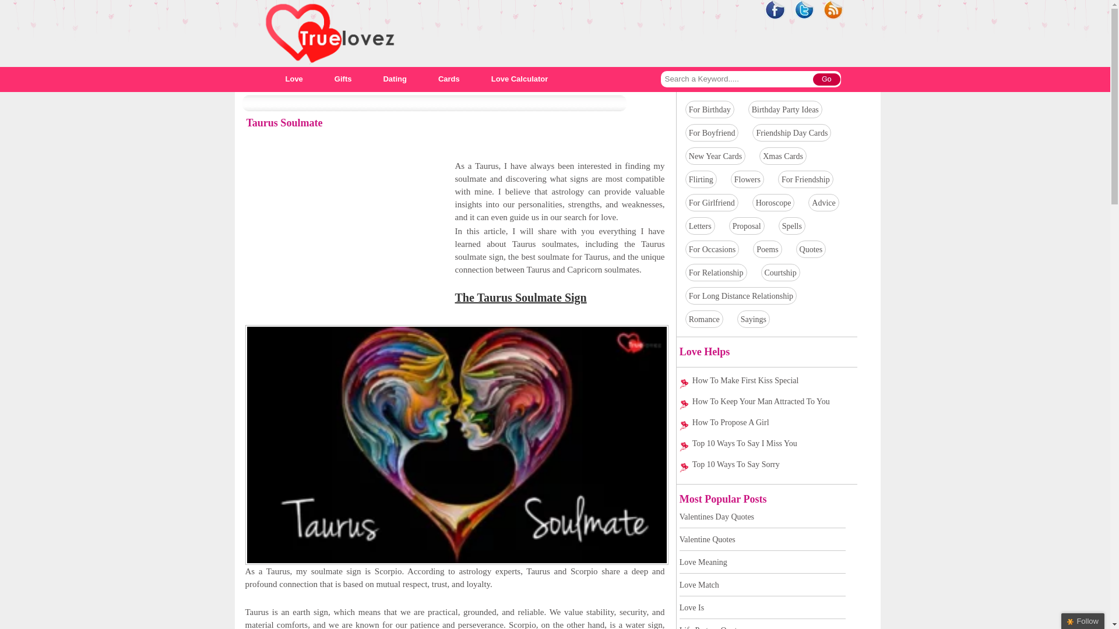  I want to click on For Boyfriend, so click(712, 133).